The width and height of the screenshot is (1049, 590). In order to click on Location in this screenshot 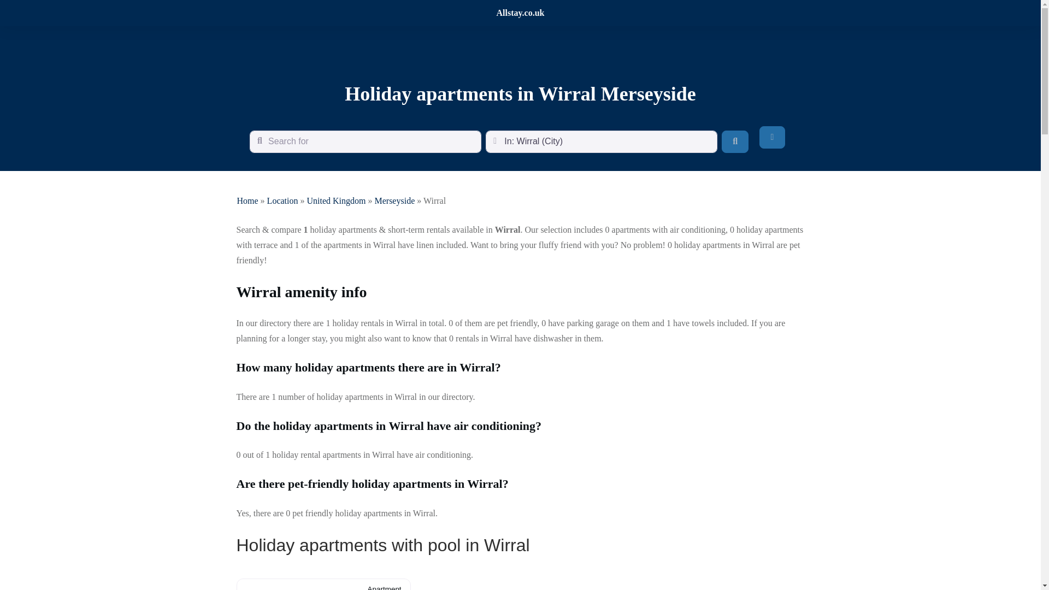, I will do `click(282, 200)`.